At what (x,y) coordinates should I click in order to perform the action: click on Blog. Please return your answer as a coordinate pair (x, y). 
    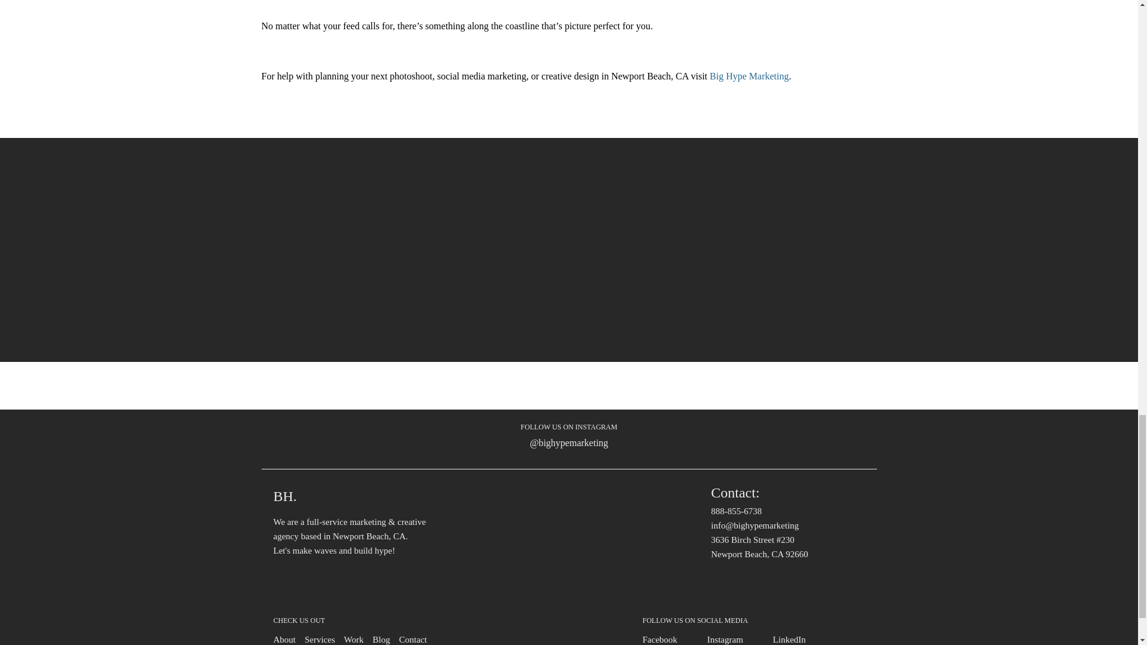
    Looking at the image, I should click on (381, 639).